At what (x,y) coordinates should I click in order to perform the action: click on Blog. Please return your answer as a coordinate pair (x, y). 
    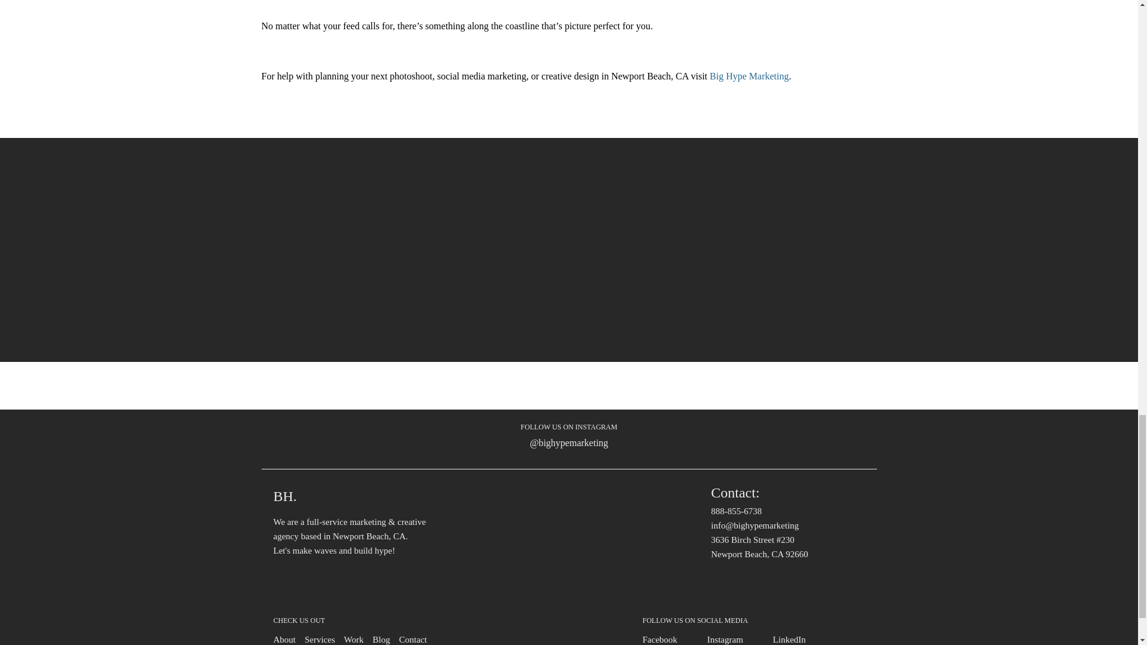
    Looking at the image, I should click on (381, 639).